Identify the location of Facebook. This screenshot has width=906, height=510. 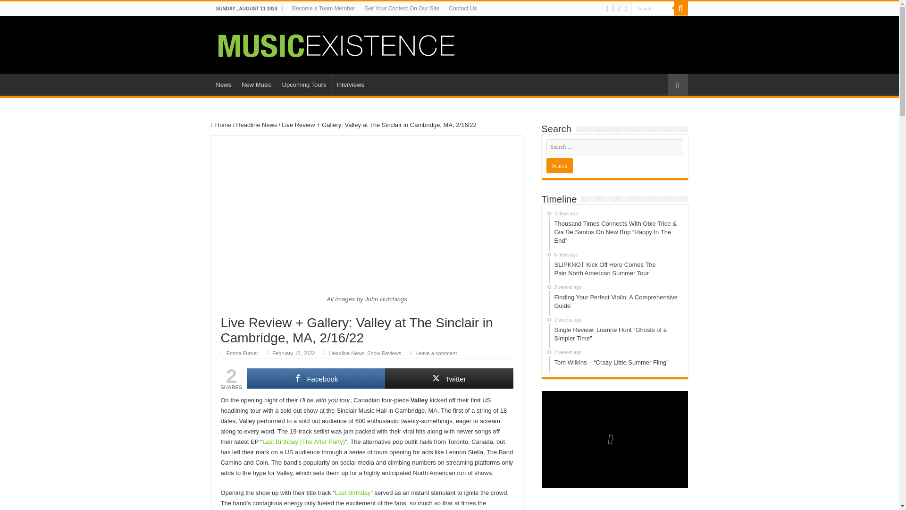
(316, 378).